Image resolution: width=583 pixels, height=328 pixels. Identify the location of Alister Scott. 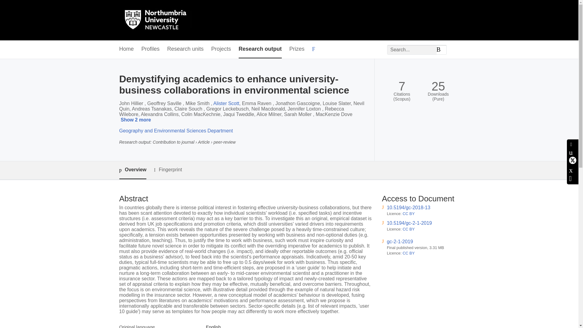
(226, 103).